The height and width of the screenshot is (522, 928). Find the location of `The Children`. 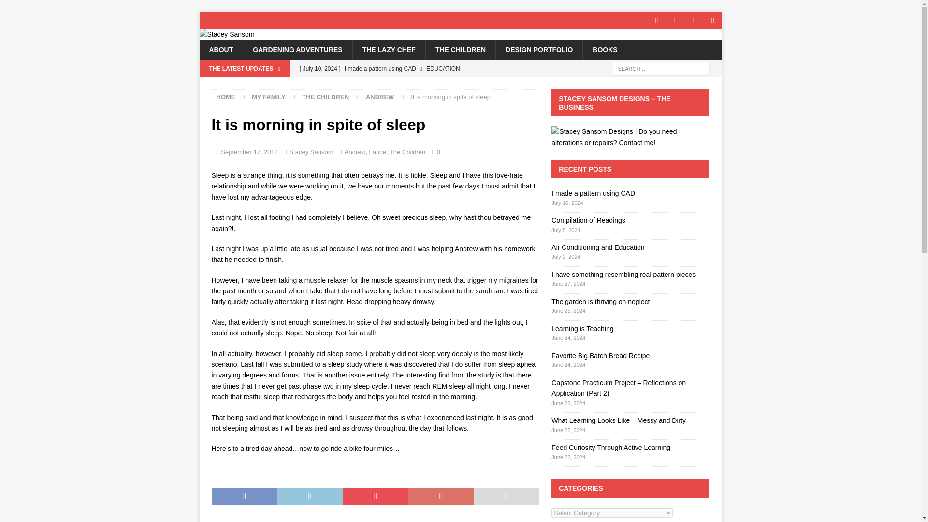

The Children is located at coordinates (407, 152).